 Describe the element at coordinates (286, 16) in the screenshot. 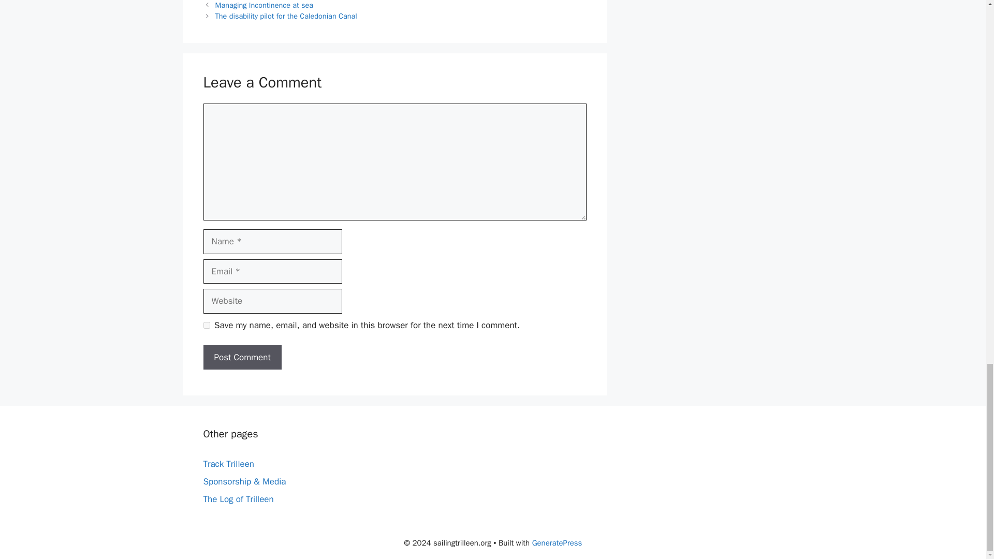

I see `The disability pilot for the Caledonian Canal` at that location.